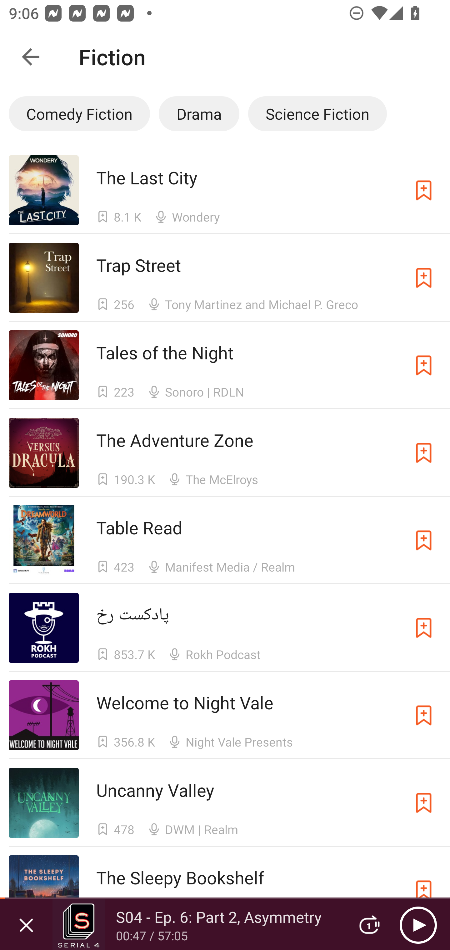 The height and width of the screenshot is (950, 450). I want to click on Subscribe, so click(424, 802).